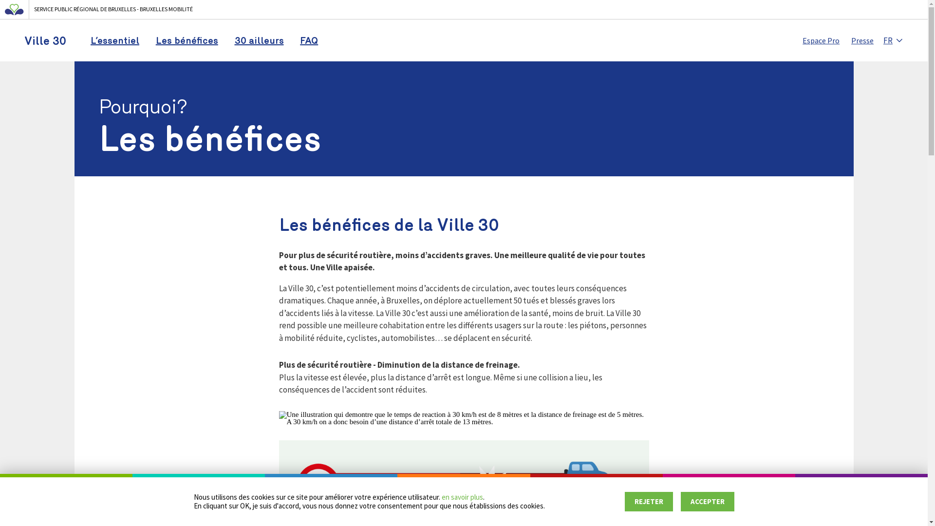  Describe the element at coordinates (862, 40) in the screenshot. I see `Presse` at that location.